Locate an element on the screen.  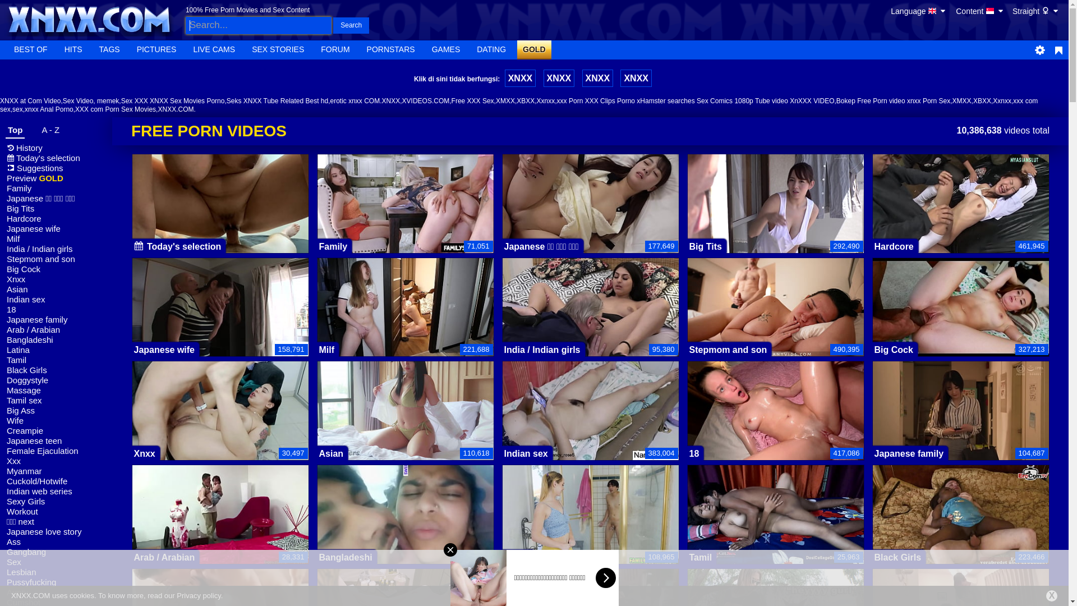
108,965 is located at coordinates (662, 557).